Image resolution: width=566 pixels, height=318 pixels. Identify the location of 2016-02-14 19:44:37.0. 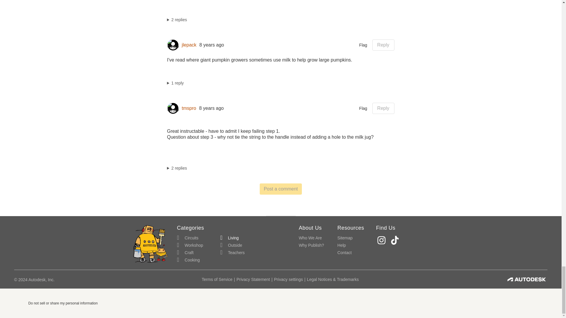
(212, 45).